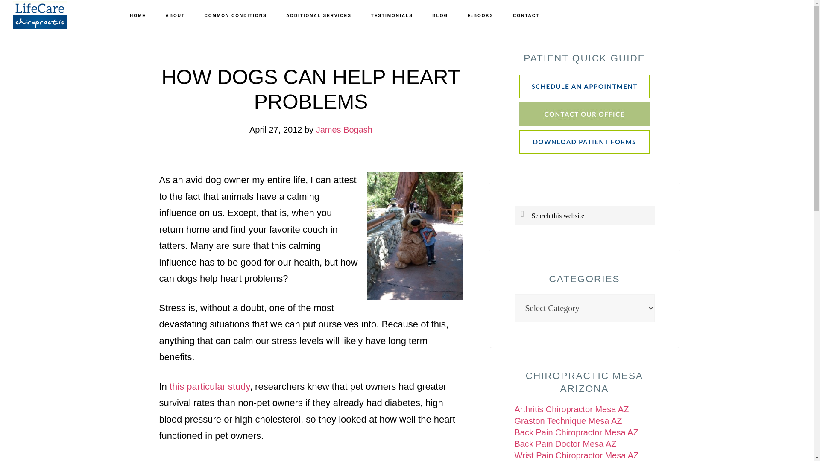 This screenshot has height=461, width=820. I want to click on Lifecare Chiropractic Home, so click(138, 16).